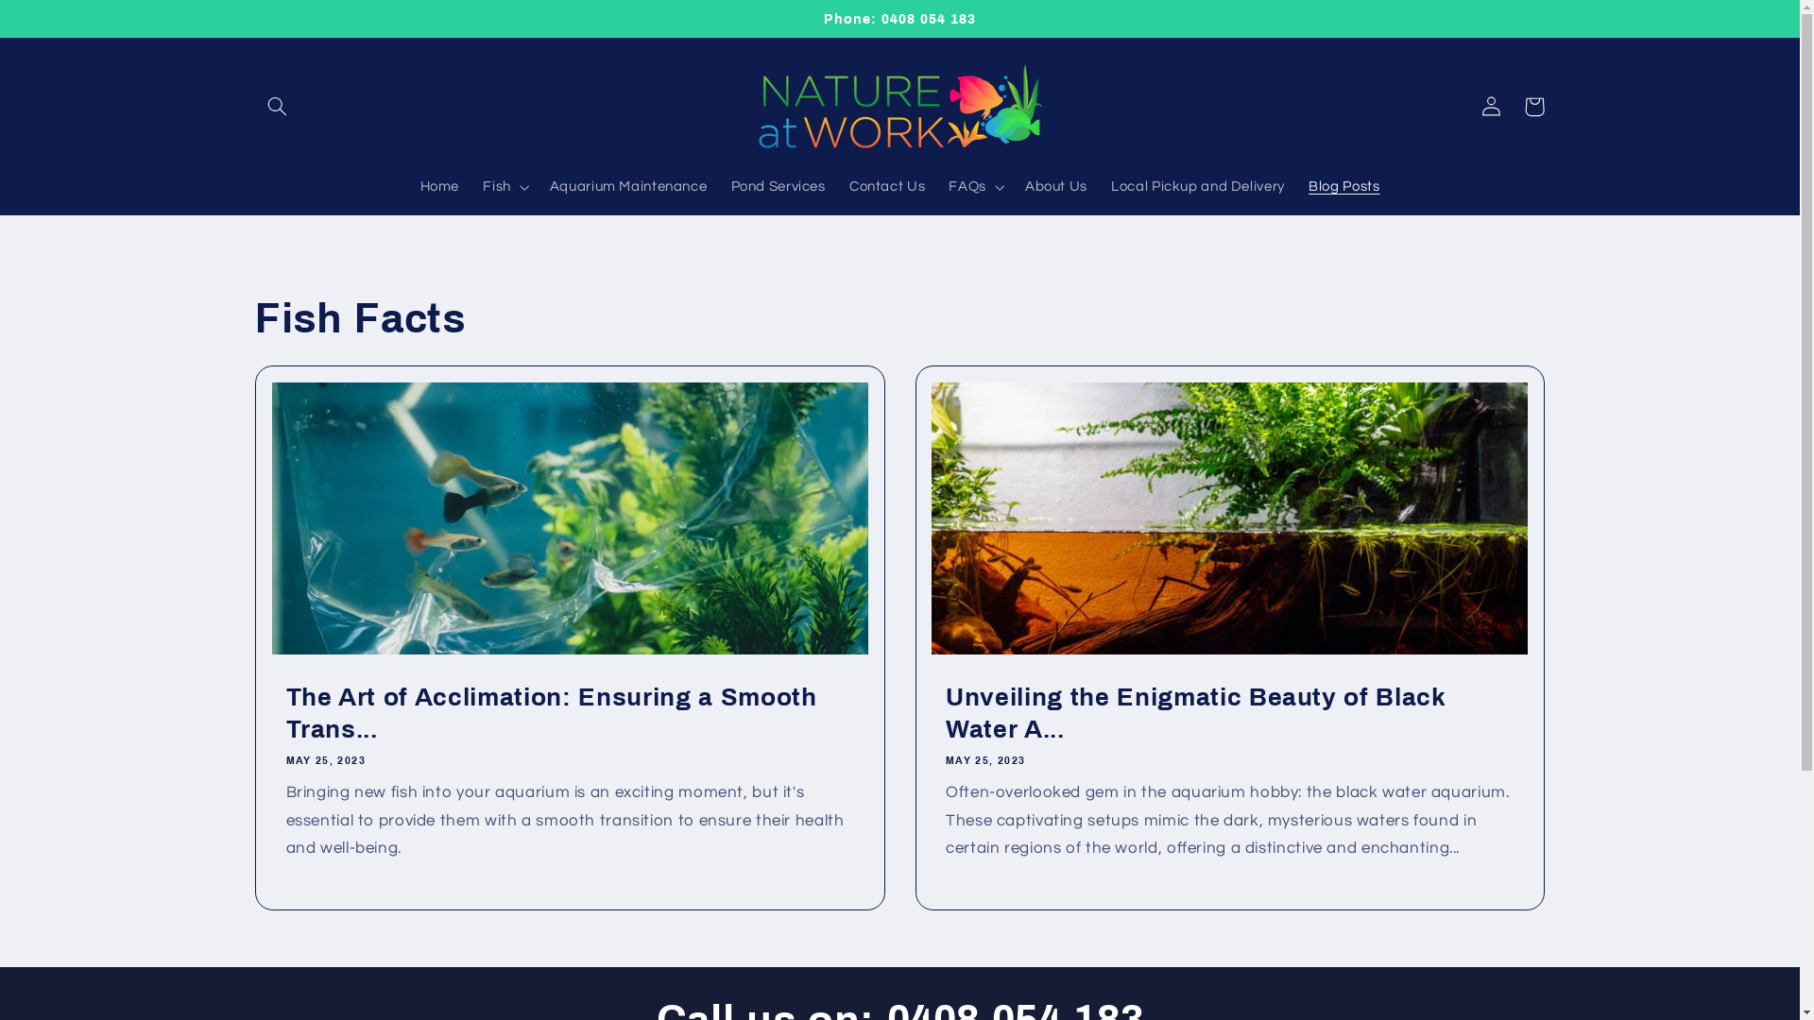 The height and width of the screenshot is (1020, 1814). What do you see at coordinates (887, 187) in the screenshot?
I see `Contact Us` at bounding box center [887, 187].